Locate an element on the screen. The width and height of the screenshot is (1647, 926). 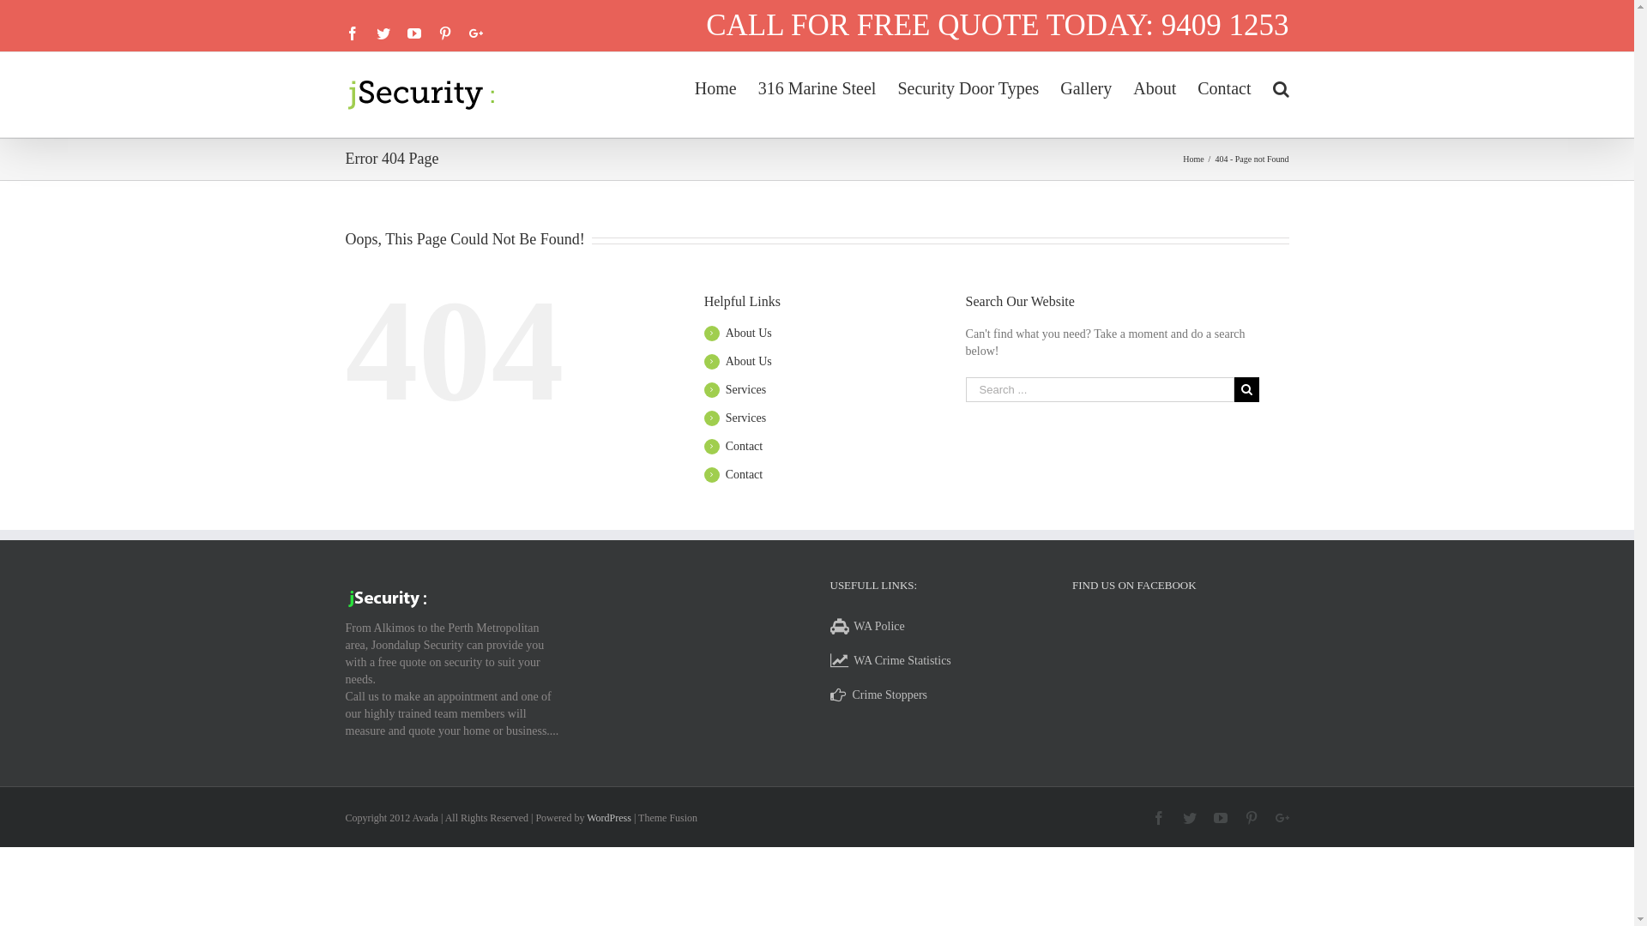
Home is located at coordinates (715, 86).